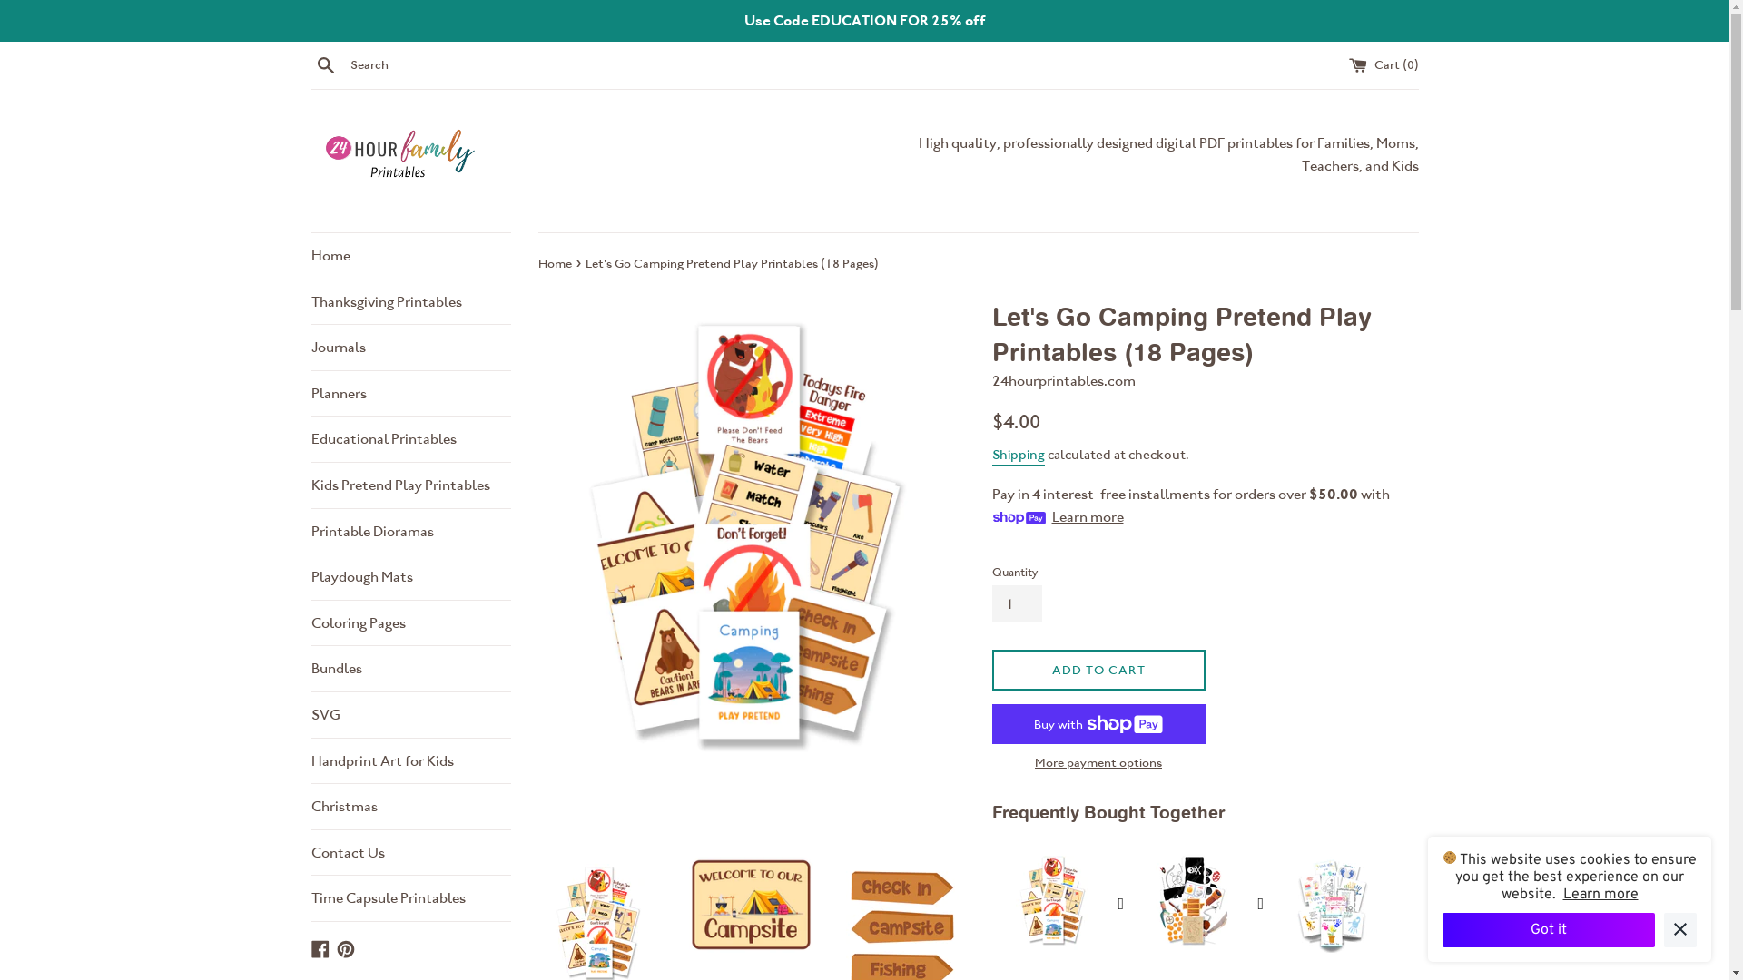  Describe the element at coordinates (1018, 456) in the screenshot. I see `Shipping` at that location.